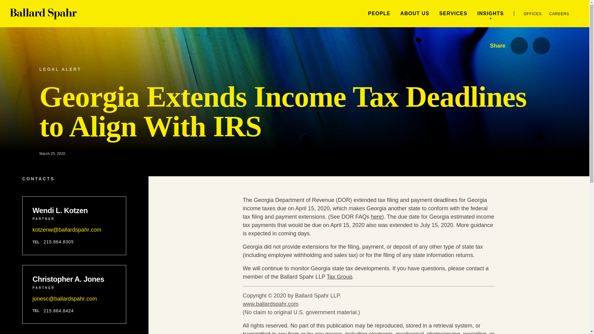  What do you see at coordinates (58, 242) in the screenshot?
I see `215.864.8305` at bounding box center [58, 242].